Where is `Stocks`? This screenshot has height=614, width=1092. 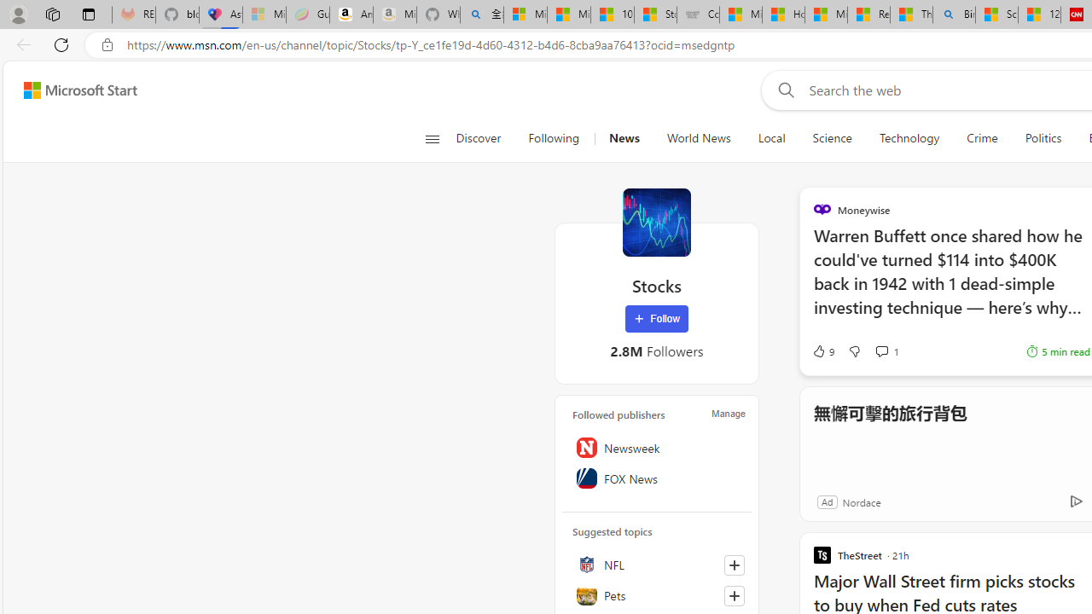
Stocks is located at coordinates (657, 222).